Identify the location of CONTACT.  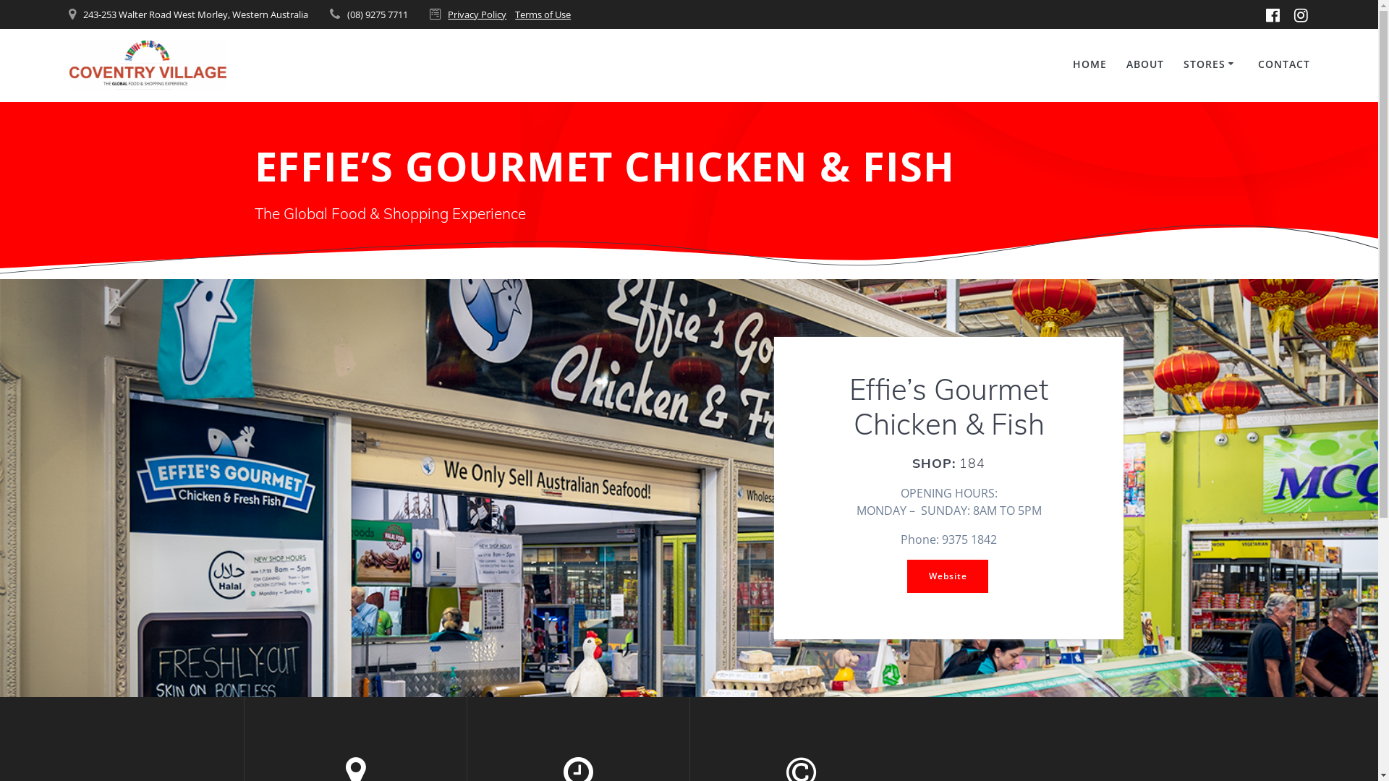
(1284, 65).